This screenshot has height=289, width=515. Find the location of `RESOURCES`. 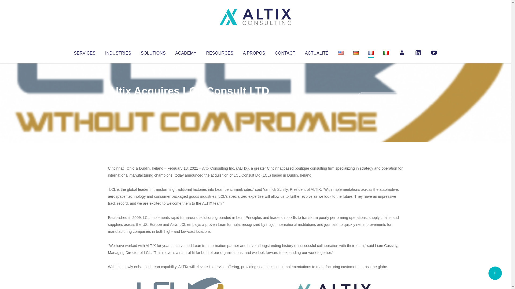

RESOURCES is located at coordinates (219, 52).